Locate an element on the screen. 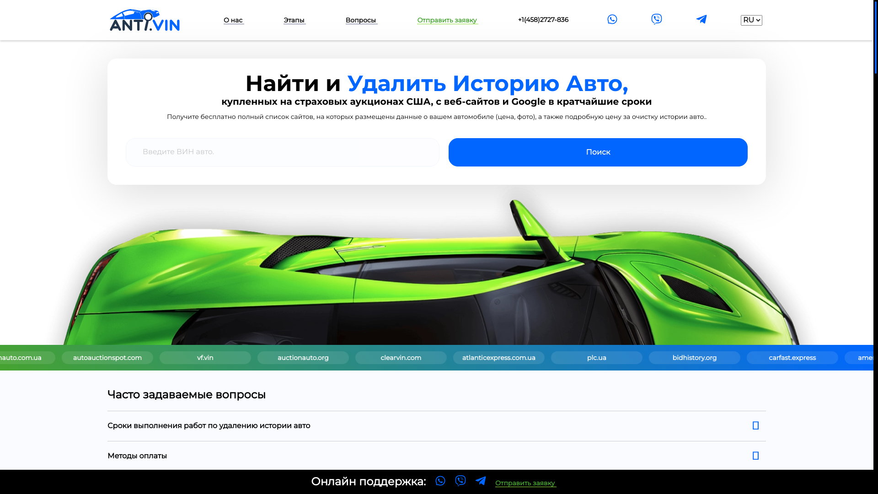 The height and width of the screenshot is (494, 878). atlanticexpress.com.ua is located at coordinates (779, 358).